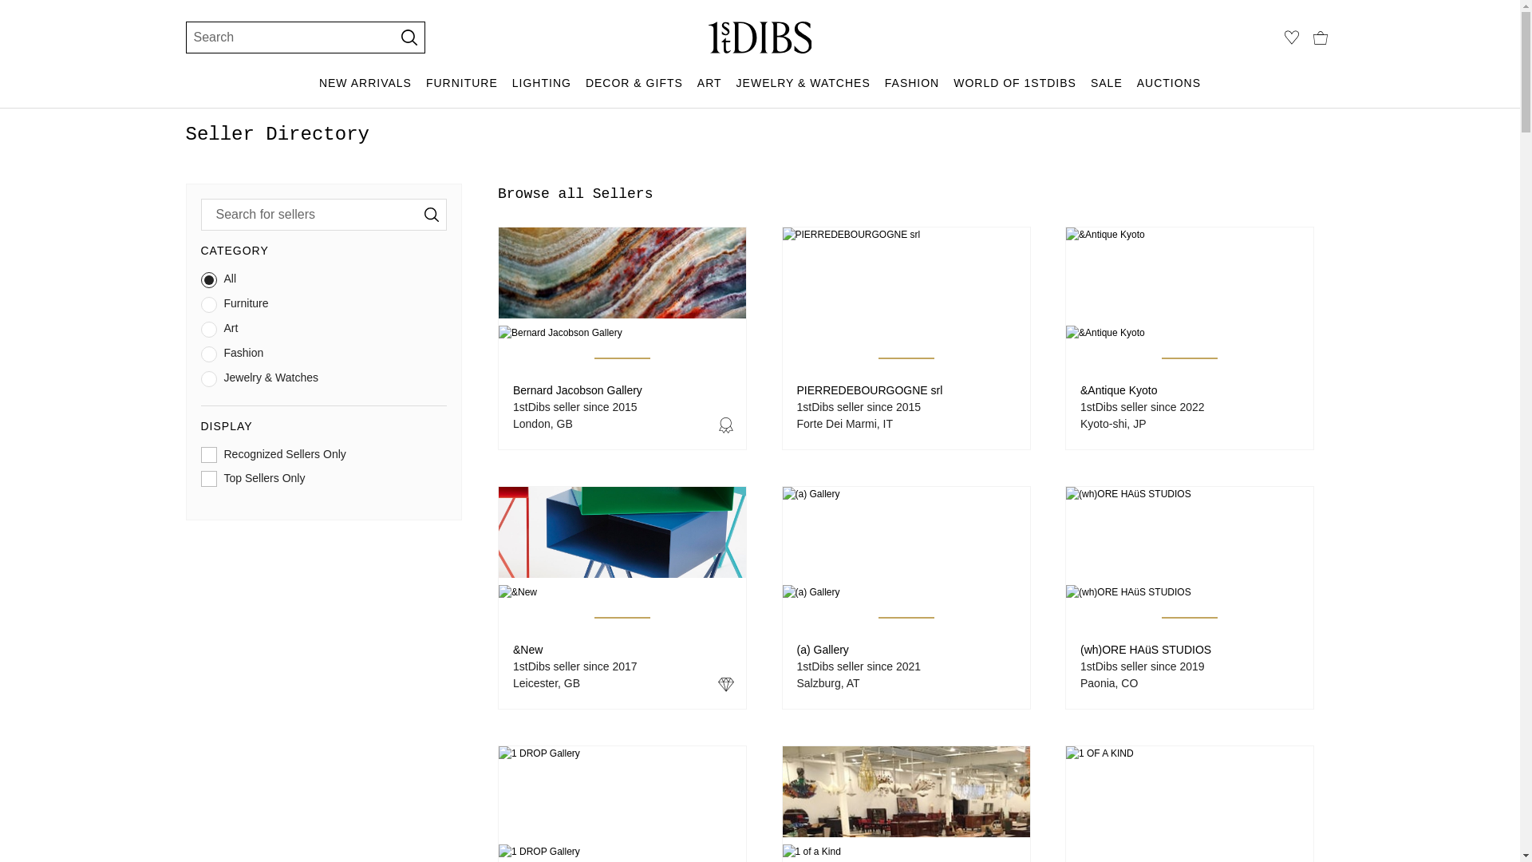 Image resolution: width=1532 pixels, height=862 pixels. Describe the element at coordinates (578, 390) in the screenshot. I see `Bernard Jacobson Gallery` at that location.